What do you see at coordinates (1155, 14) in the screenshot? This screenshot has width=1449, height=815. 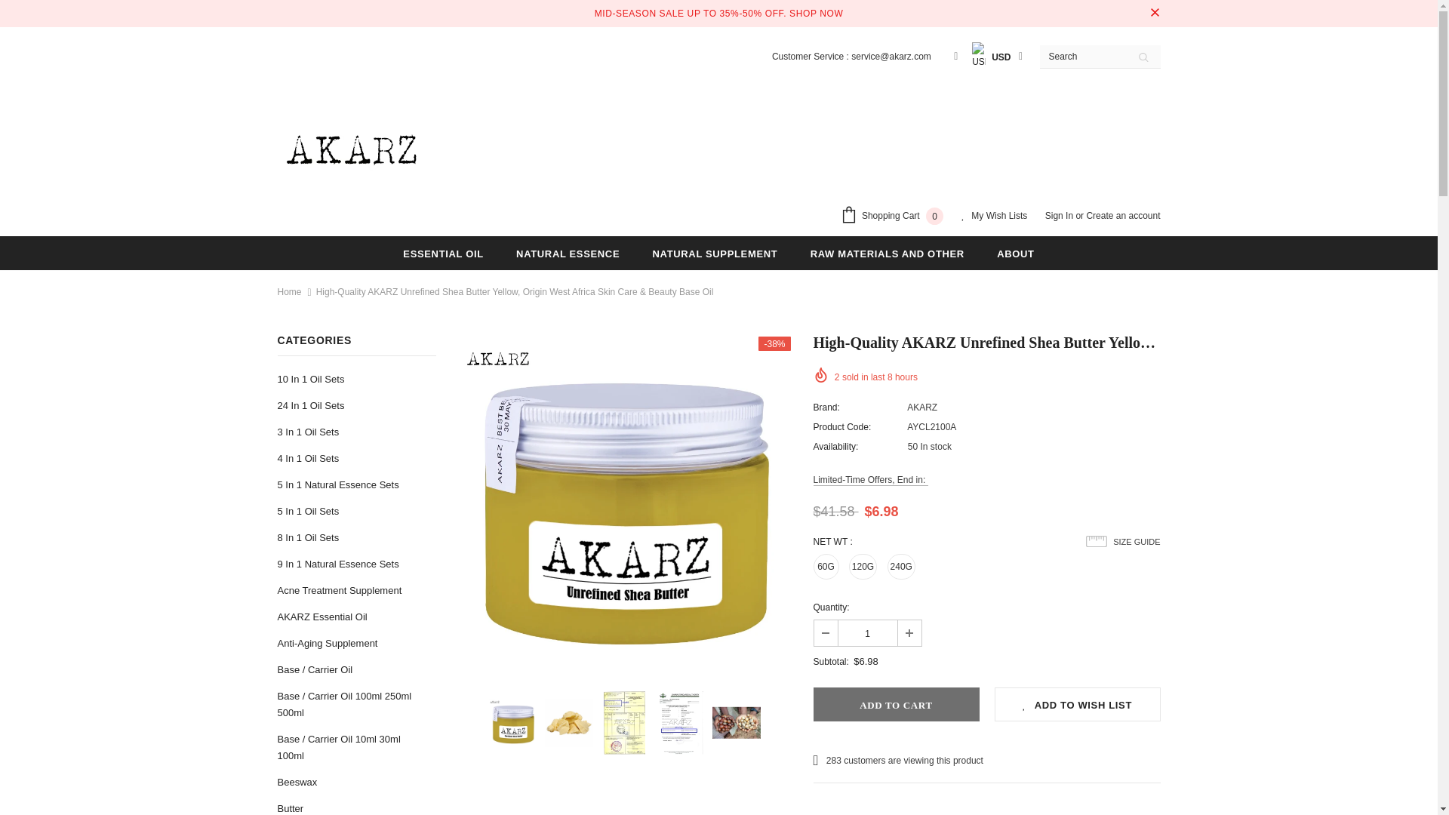 I see `close` at bounding box center [1155, 14].